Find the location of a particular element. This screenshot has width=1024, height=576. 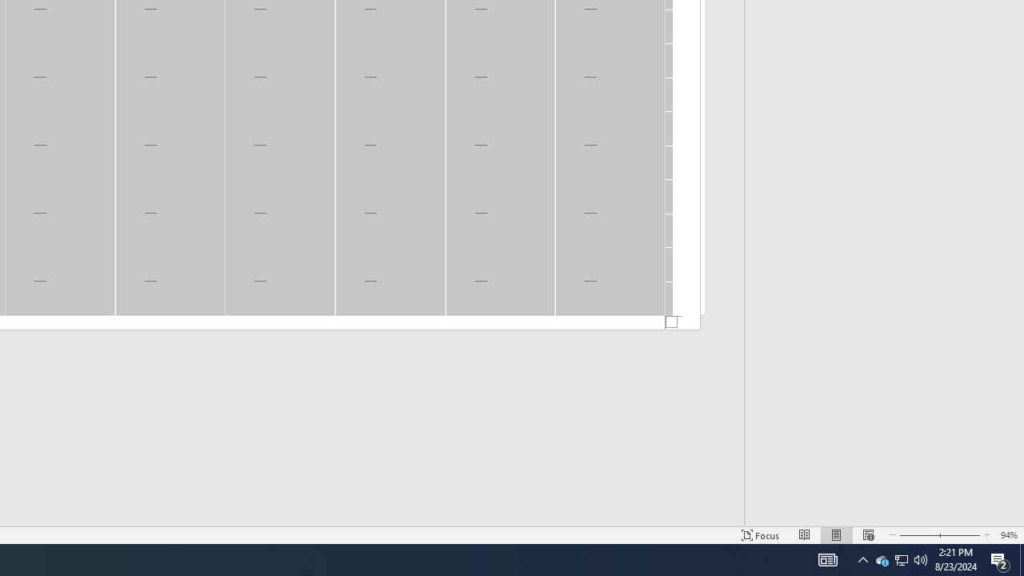

Zoom In is located at coordinates (827, 560).